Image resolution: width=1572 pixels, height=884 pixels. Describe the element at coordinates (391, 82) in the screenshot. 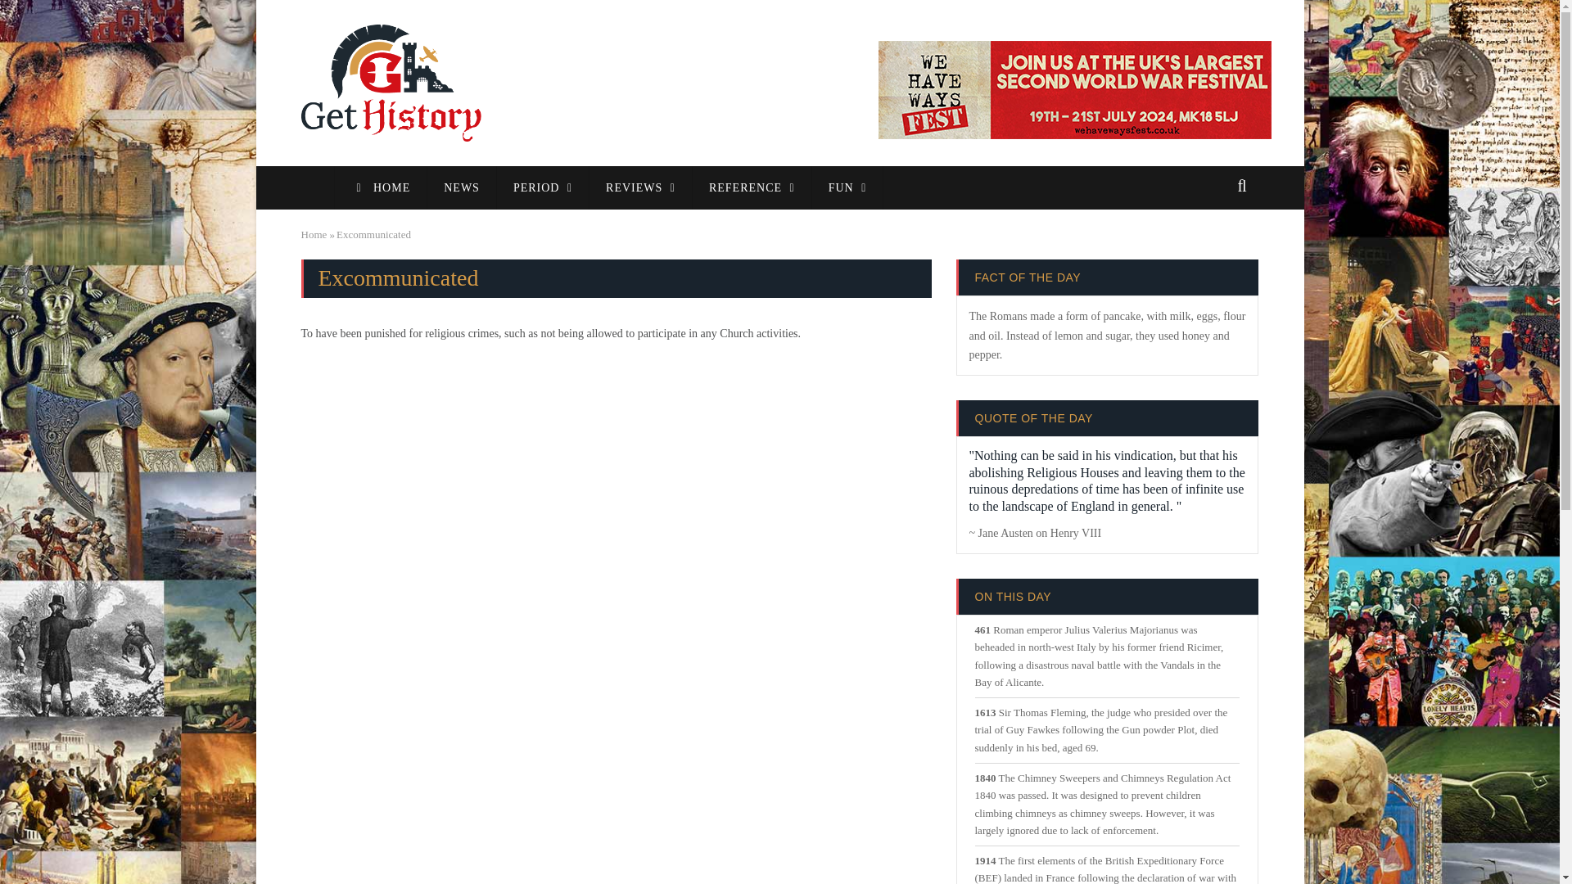

I see `Home` at that location.